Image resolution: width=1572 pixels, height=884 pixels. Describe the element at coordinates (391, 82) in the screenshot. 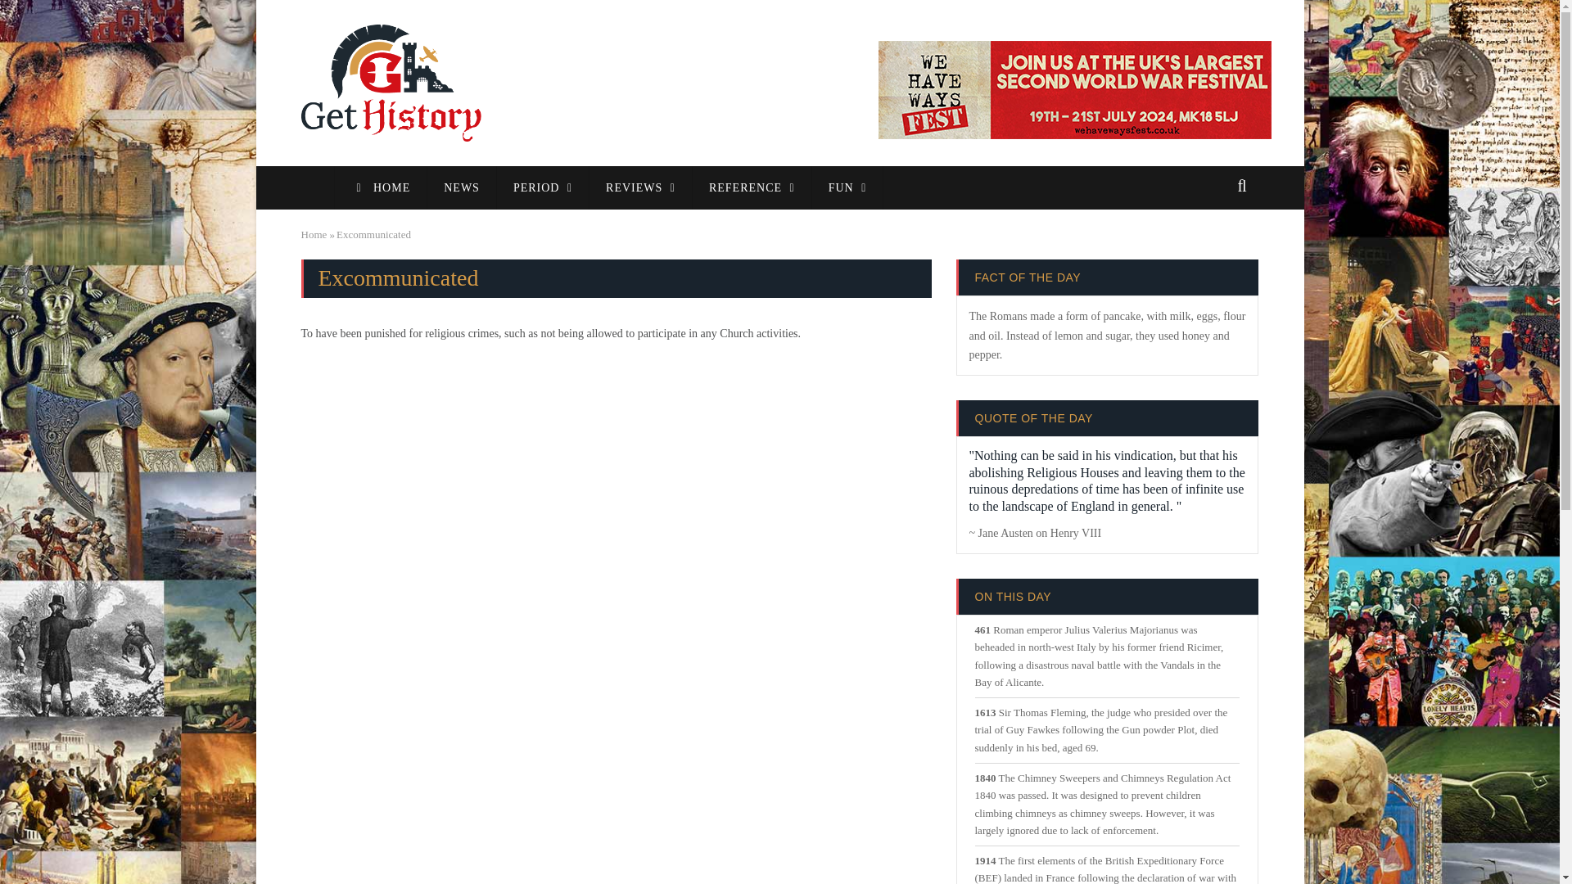

I see `Home` at that location.